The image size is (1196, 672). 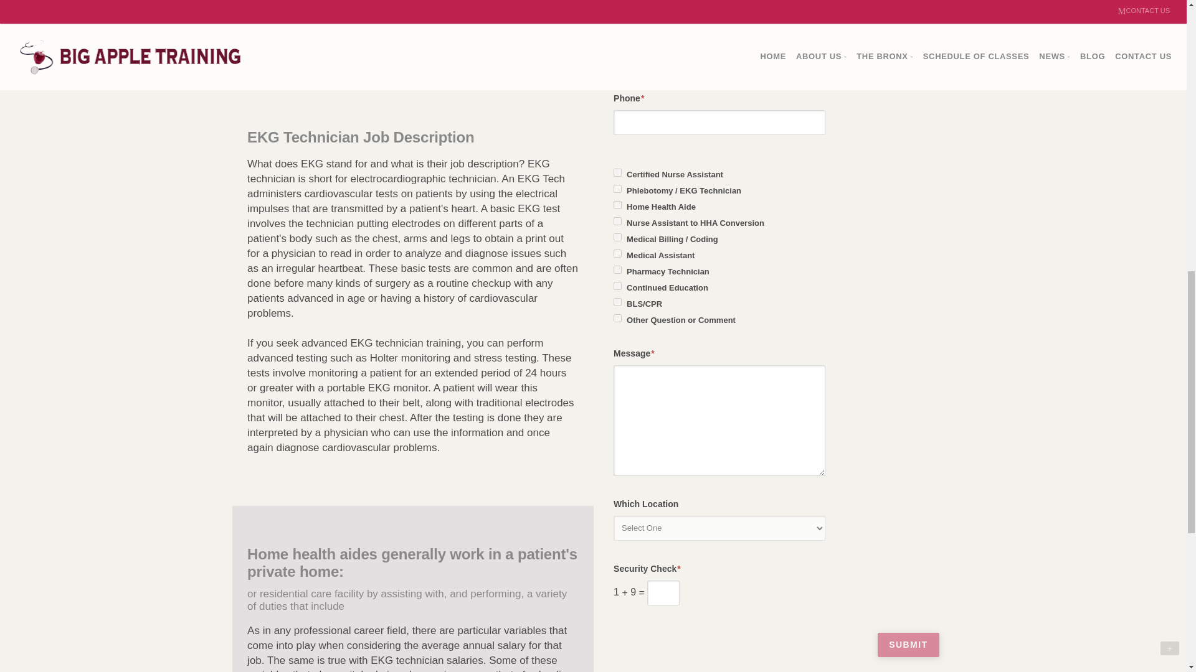 What do you see at coordinates (617, 204) in the screenshot?
I see `Third Choice` at bounding box center [617, 204].